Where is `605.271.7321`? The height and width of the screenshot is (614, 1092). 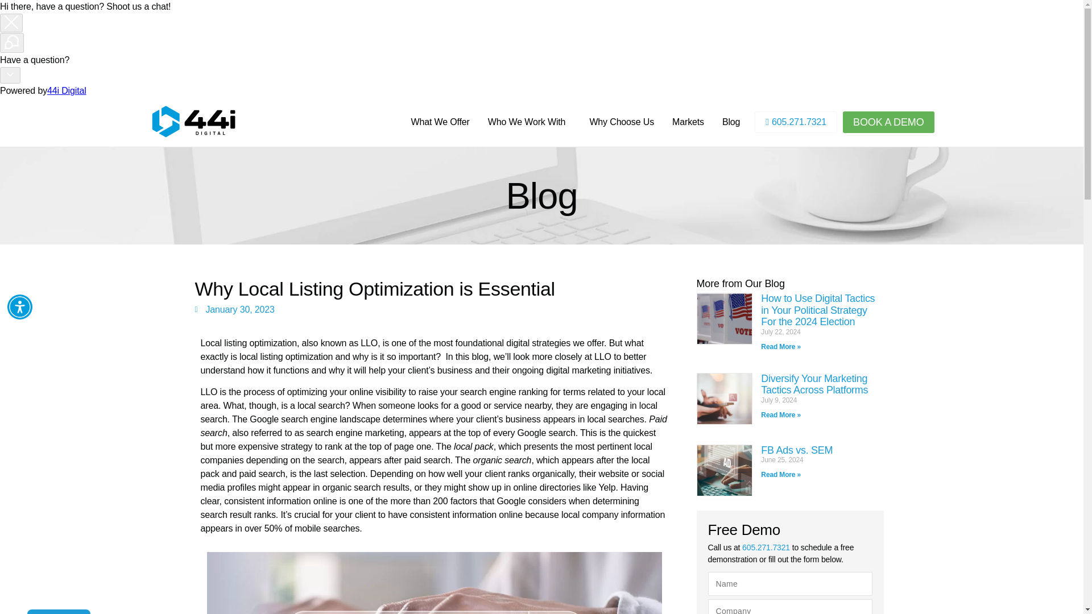 605.271.7321 is located at coordinates (796, 122).